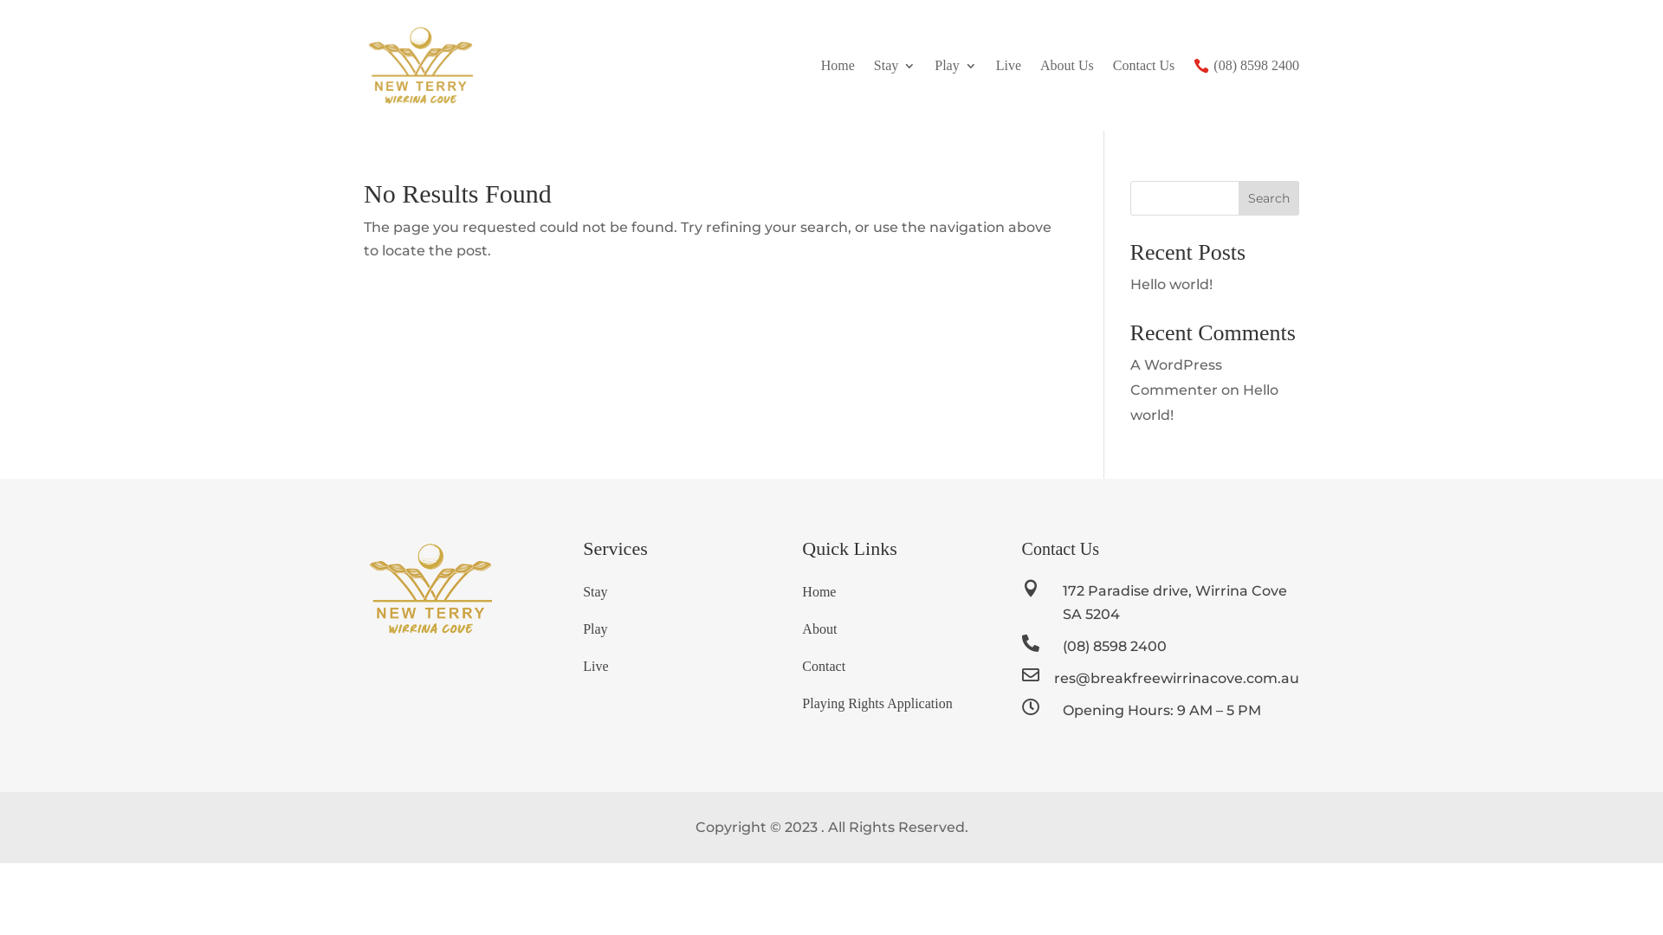 This screenshot has height=935, width=1663. Describe the element at coordinates (824, 667) in the screenshot. I see `Contact` at that location.